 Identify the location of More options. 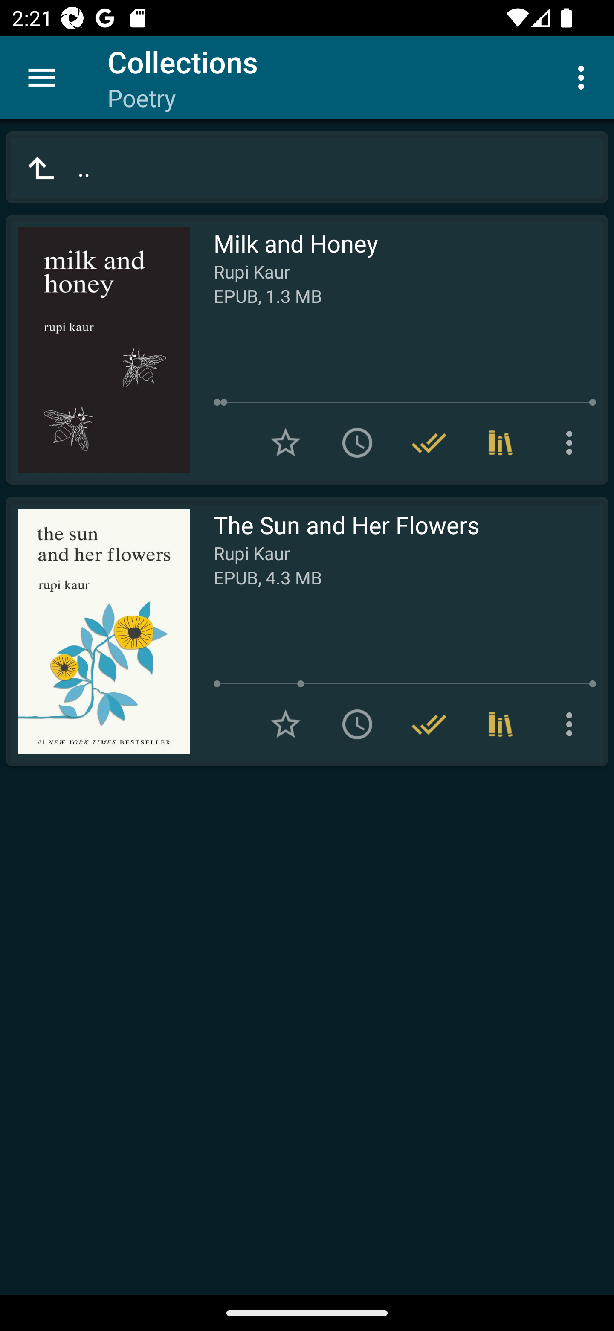
(572, 724).